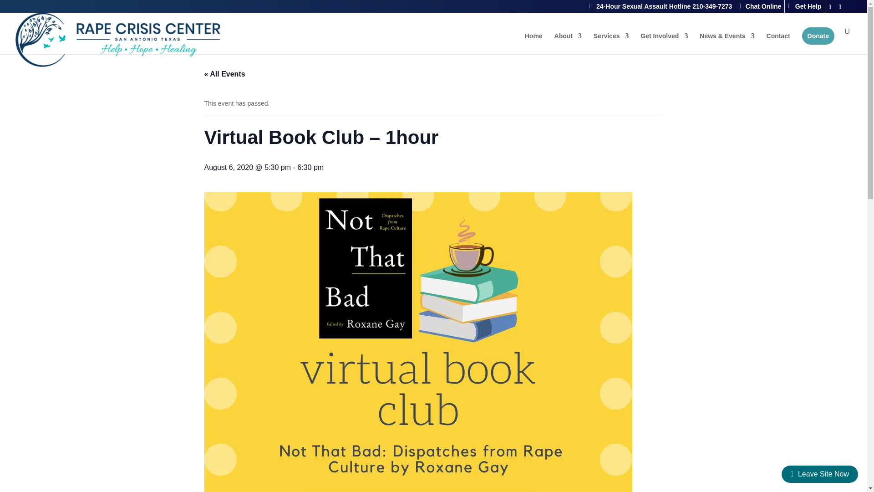 The image size is (874, 492). What do you see at coordinates (805, 6) in the screenshot?
I see `Get Help` at bounding box center [805, 6].